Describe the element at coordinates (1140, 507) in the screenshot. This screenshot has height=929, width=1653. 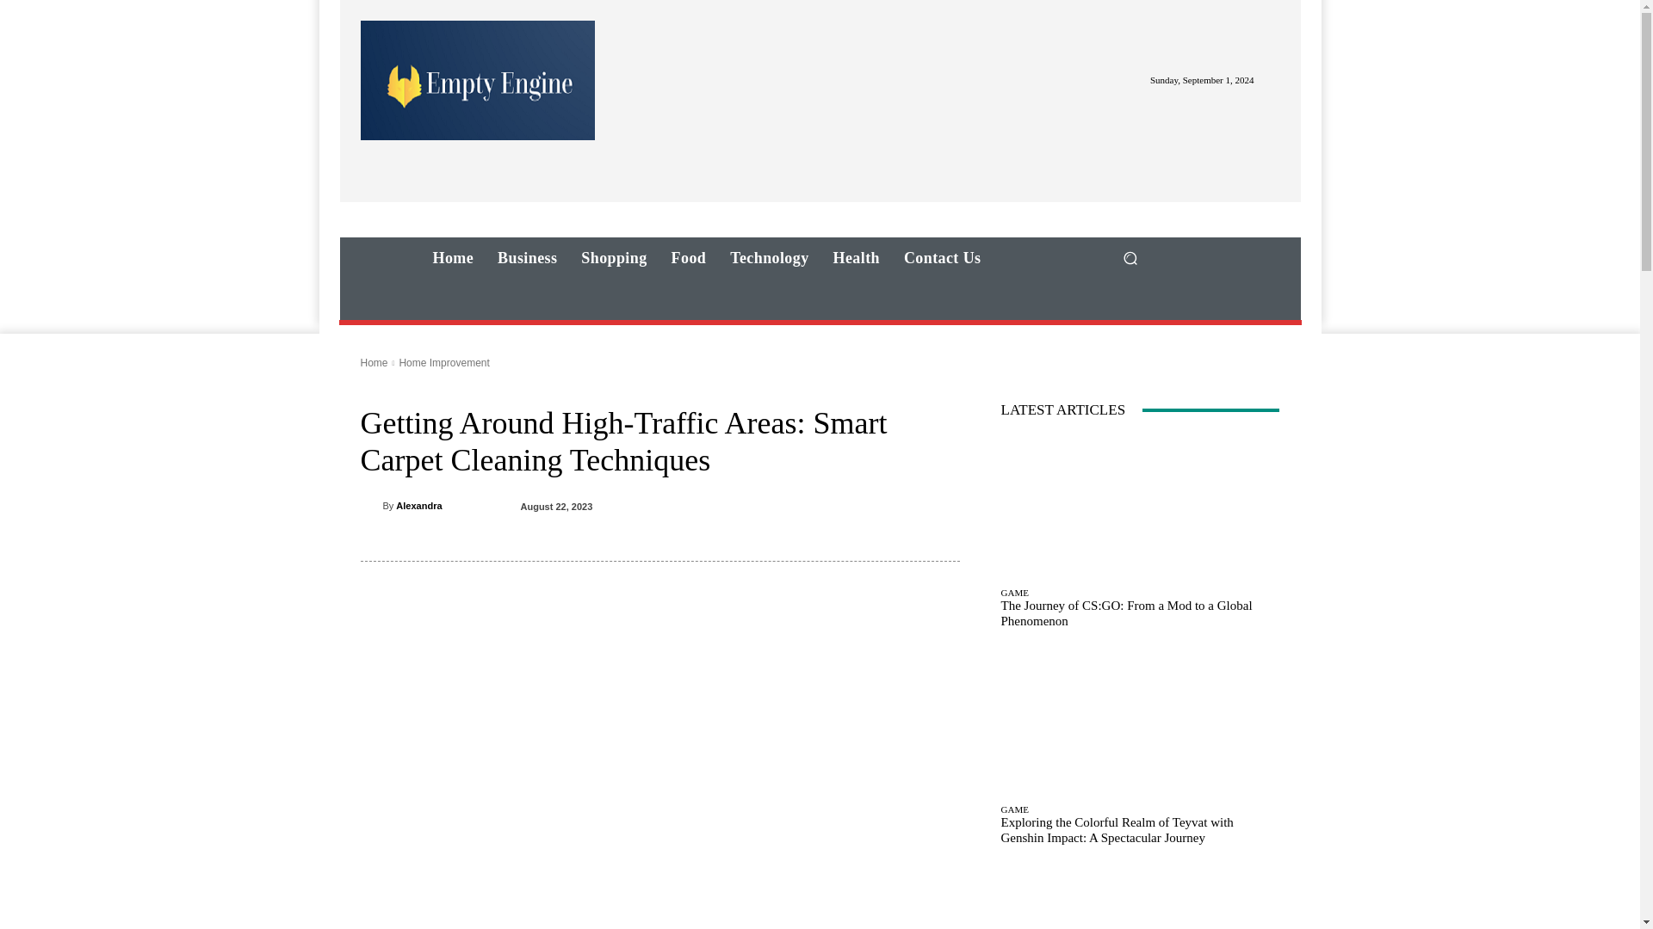
I see `The Journey of CS:GO: From a Mod to a Global Phenomenon` at that location.